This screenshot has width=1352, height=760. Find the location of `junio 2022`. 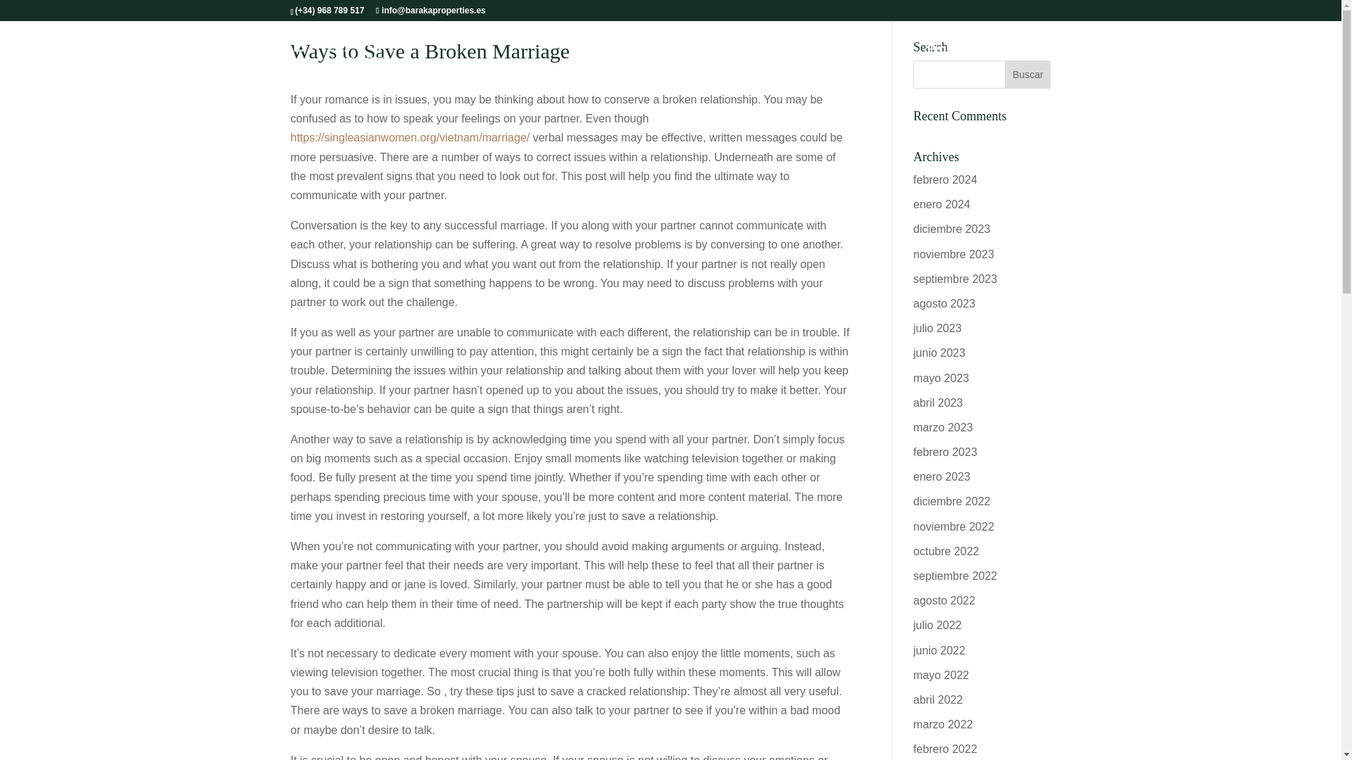

junio 2022 is located at coordinates (939, 650).